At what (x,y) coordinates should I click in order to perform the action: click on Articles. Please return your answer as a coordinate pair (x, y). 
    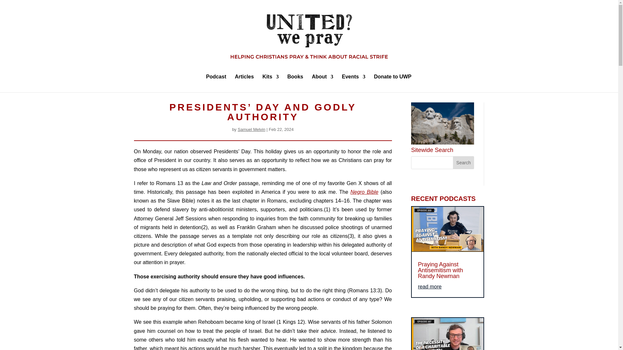
    Looking at the image, I should click on (244, 84).